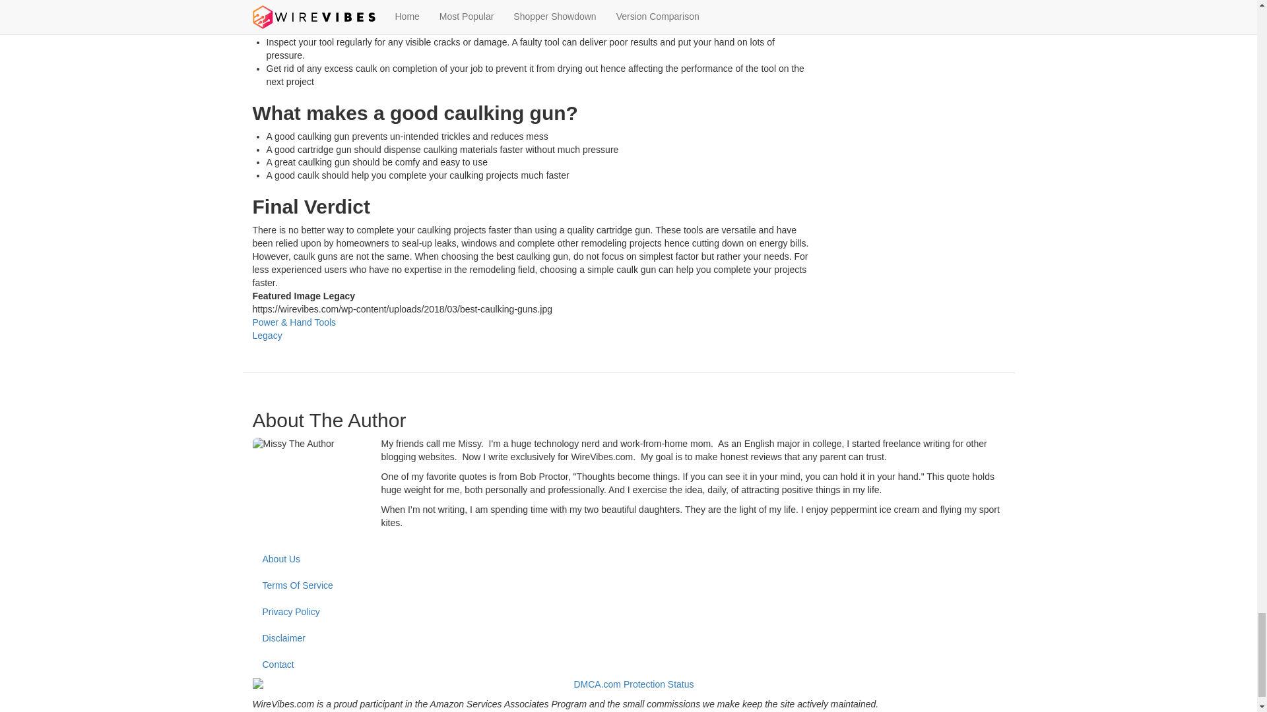 The image size is (1267, 712). Describe the element at coordinates (628, 612) in the screenshot. I see `Privacy Policy` at that location.